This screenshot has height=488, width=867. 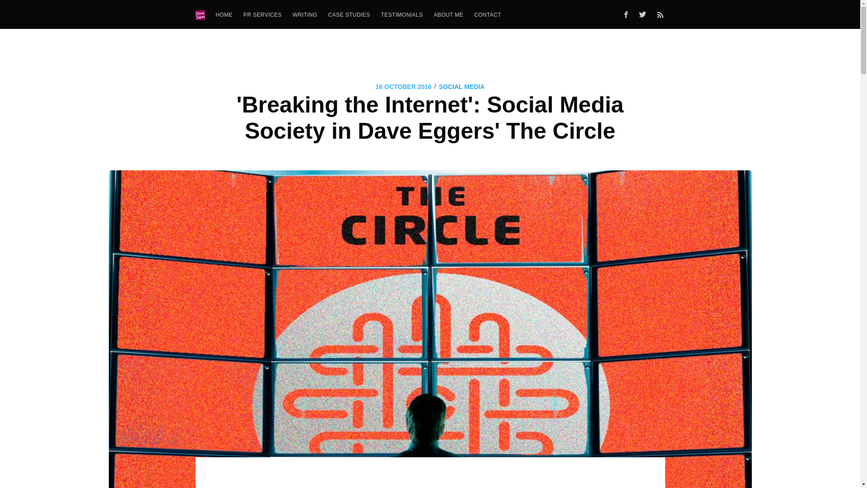 I want to click on CONTACT, so click(x=488, y=15).